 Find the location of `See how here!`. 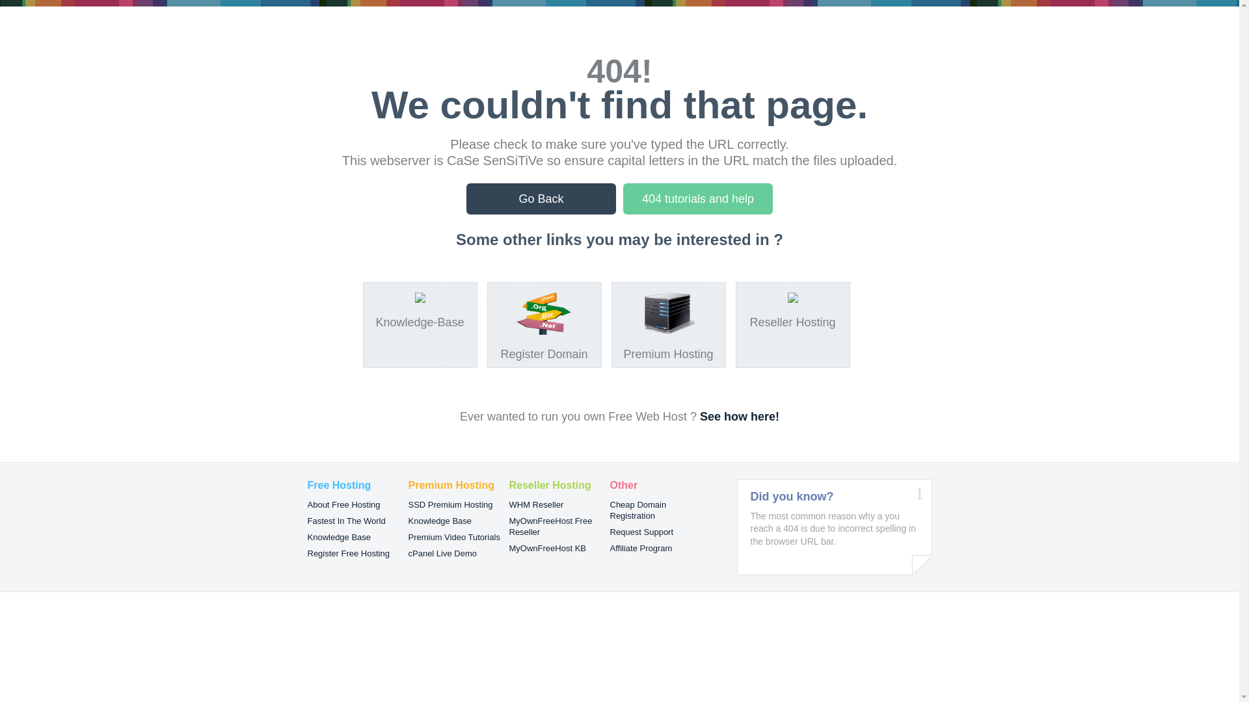

See how here! is located at coordinates (740, 417).